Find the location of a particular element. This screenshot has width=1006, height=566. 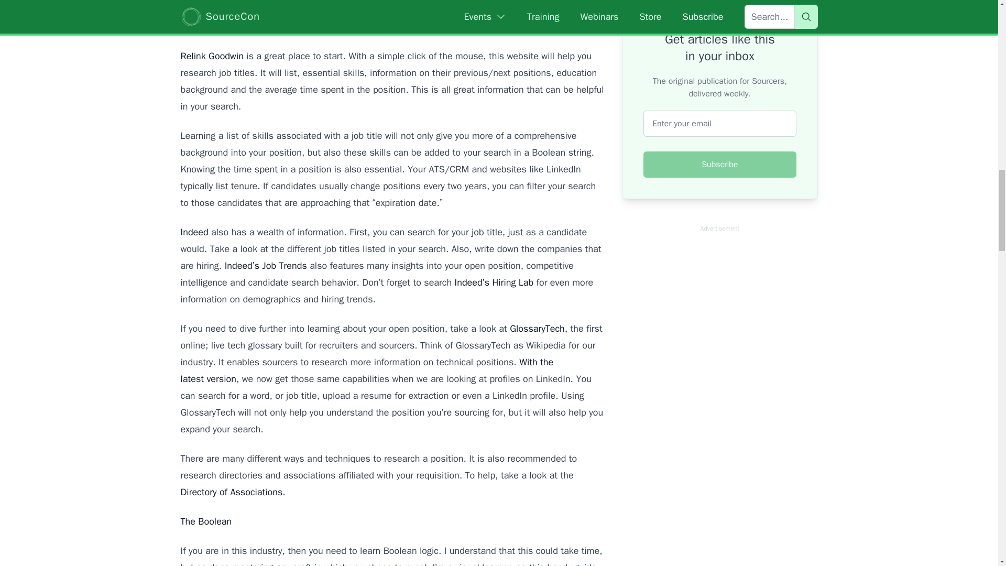

Relink Goodwin is located at coordinates (212, 56).